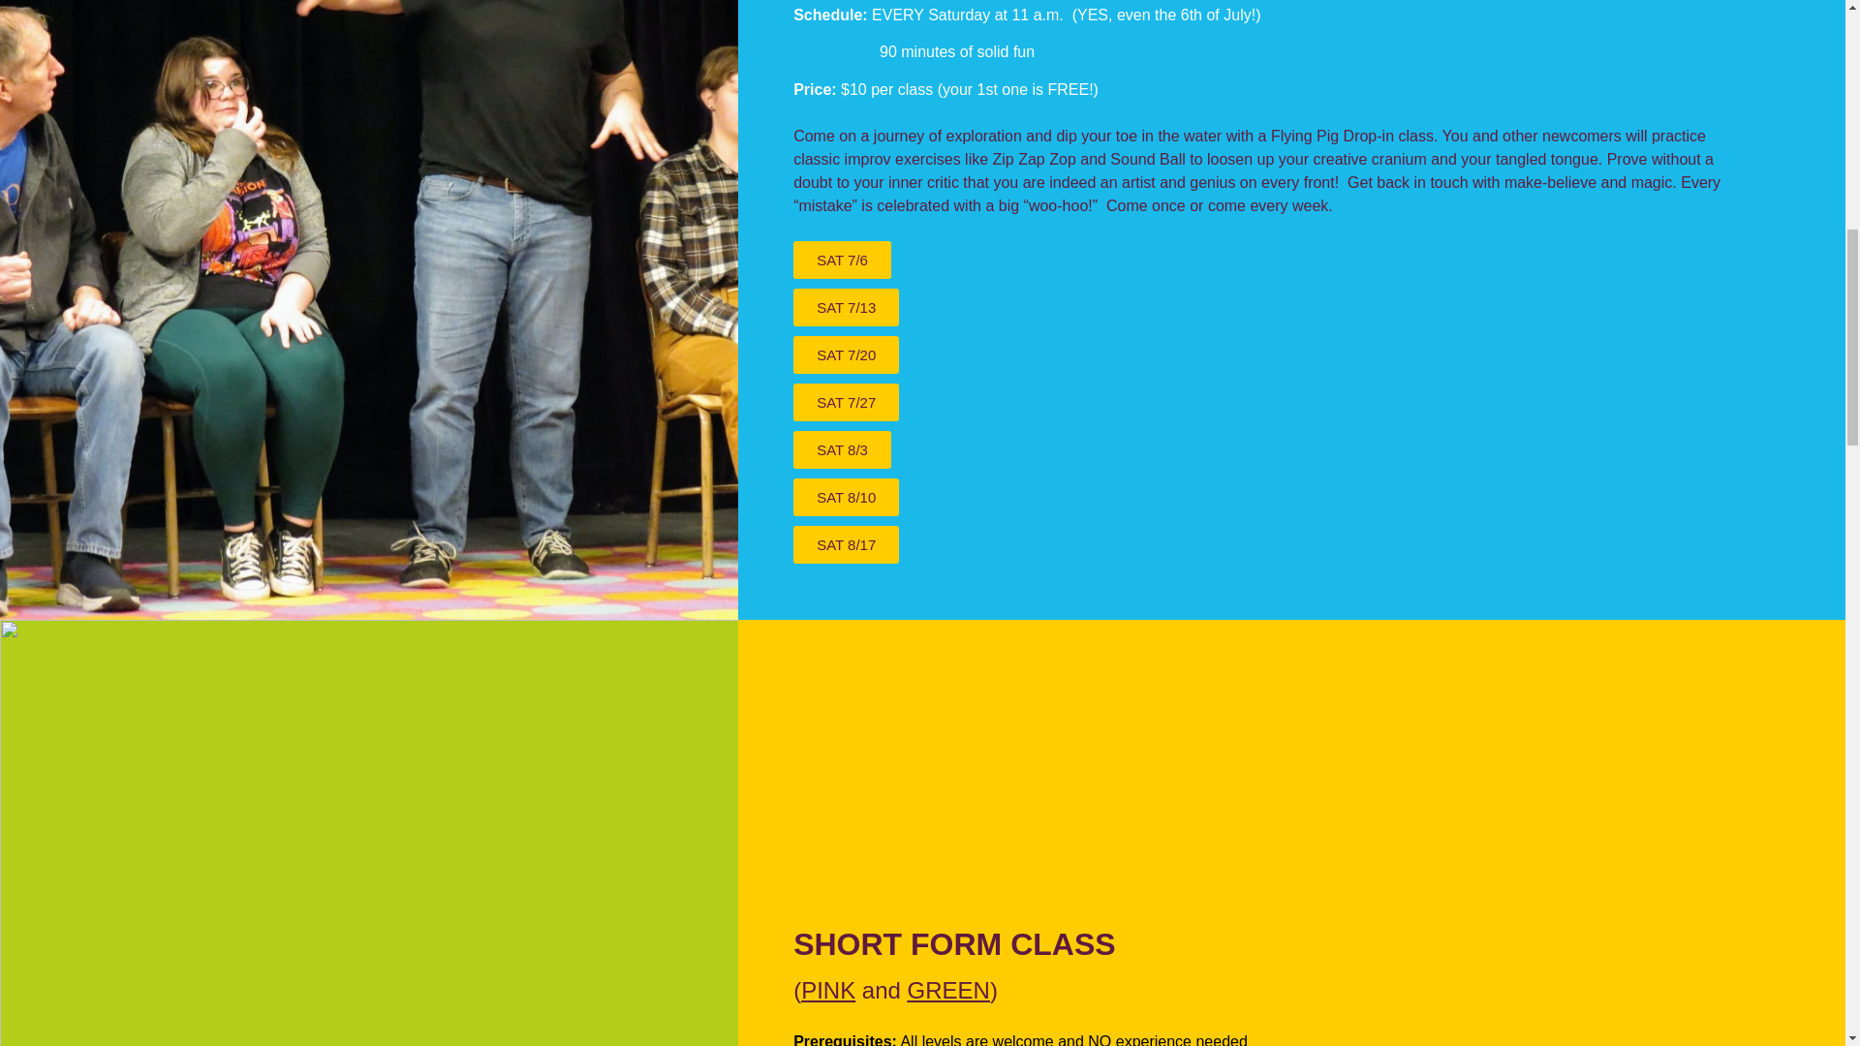 Image resolution: width=1860 pixels, height=1046 pixels. What do you see at coordinates (1264, 1038) in the screenshot?
I see `Page 4` at bounding box center [1264, 1038].